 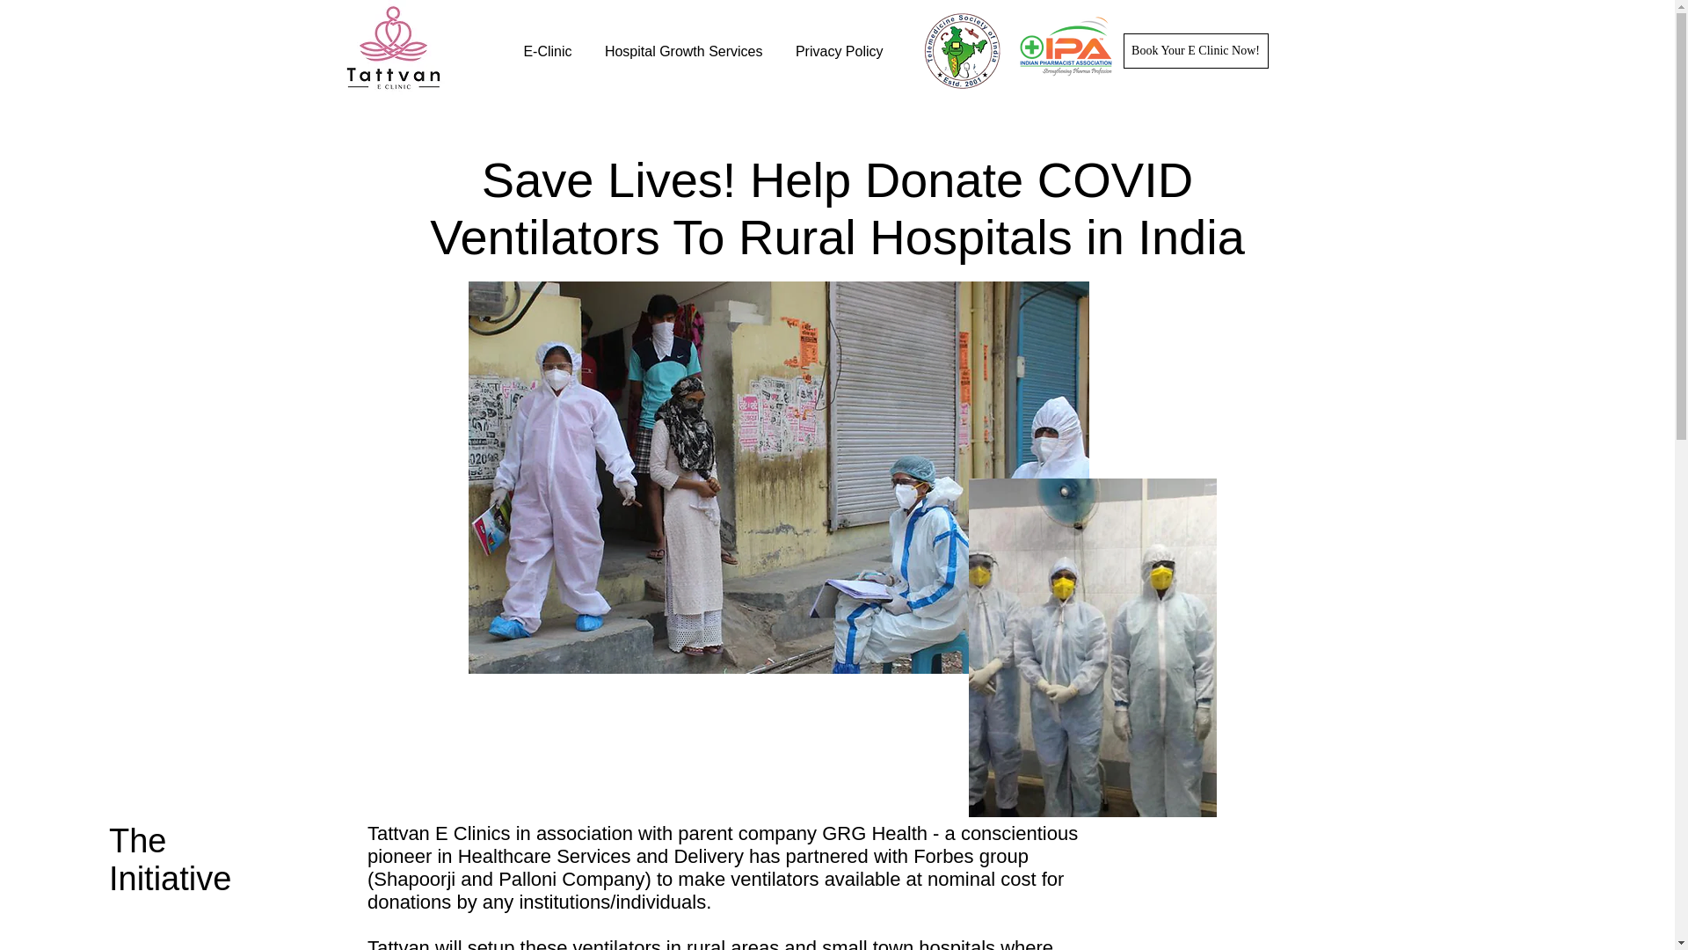 What do you see at coordinates (680, 51) in the screenshot?
I see `Hospital Growth Services` at bounding box center [680, 51].